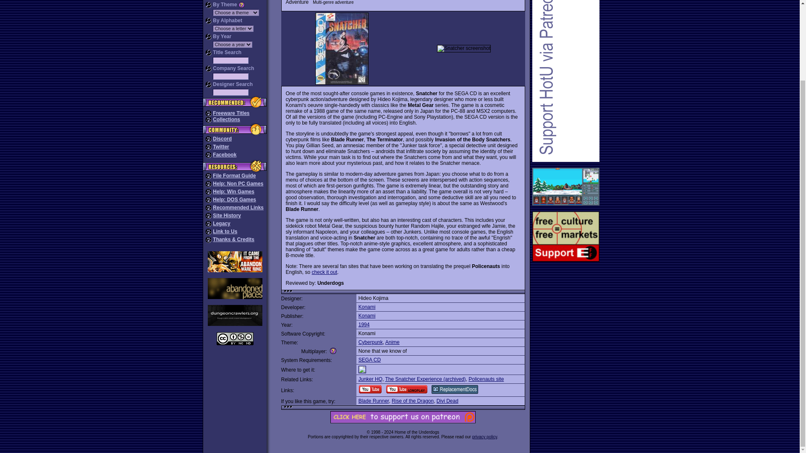  Describe the element at coordinates (233, 192) in the screenshot. I see `Help: Win Games` at that location.